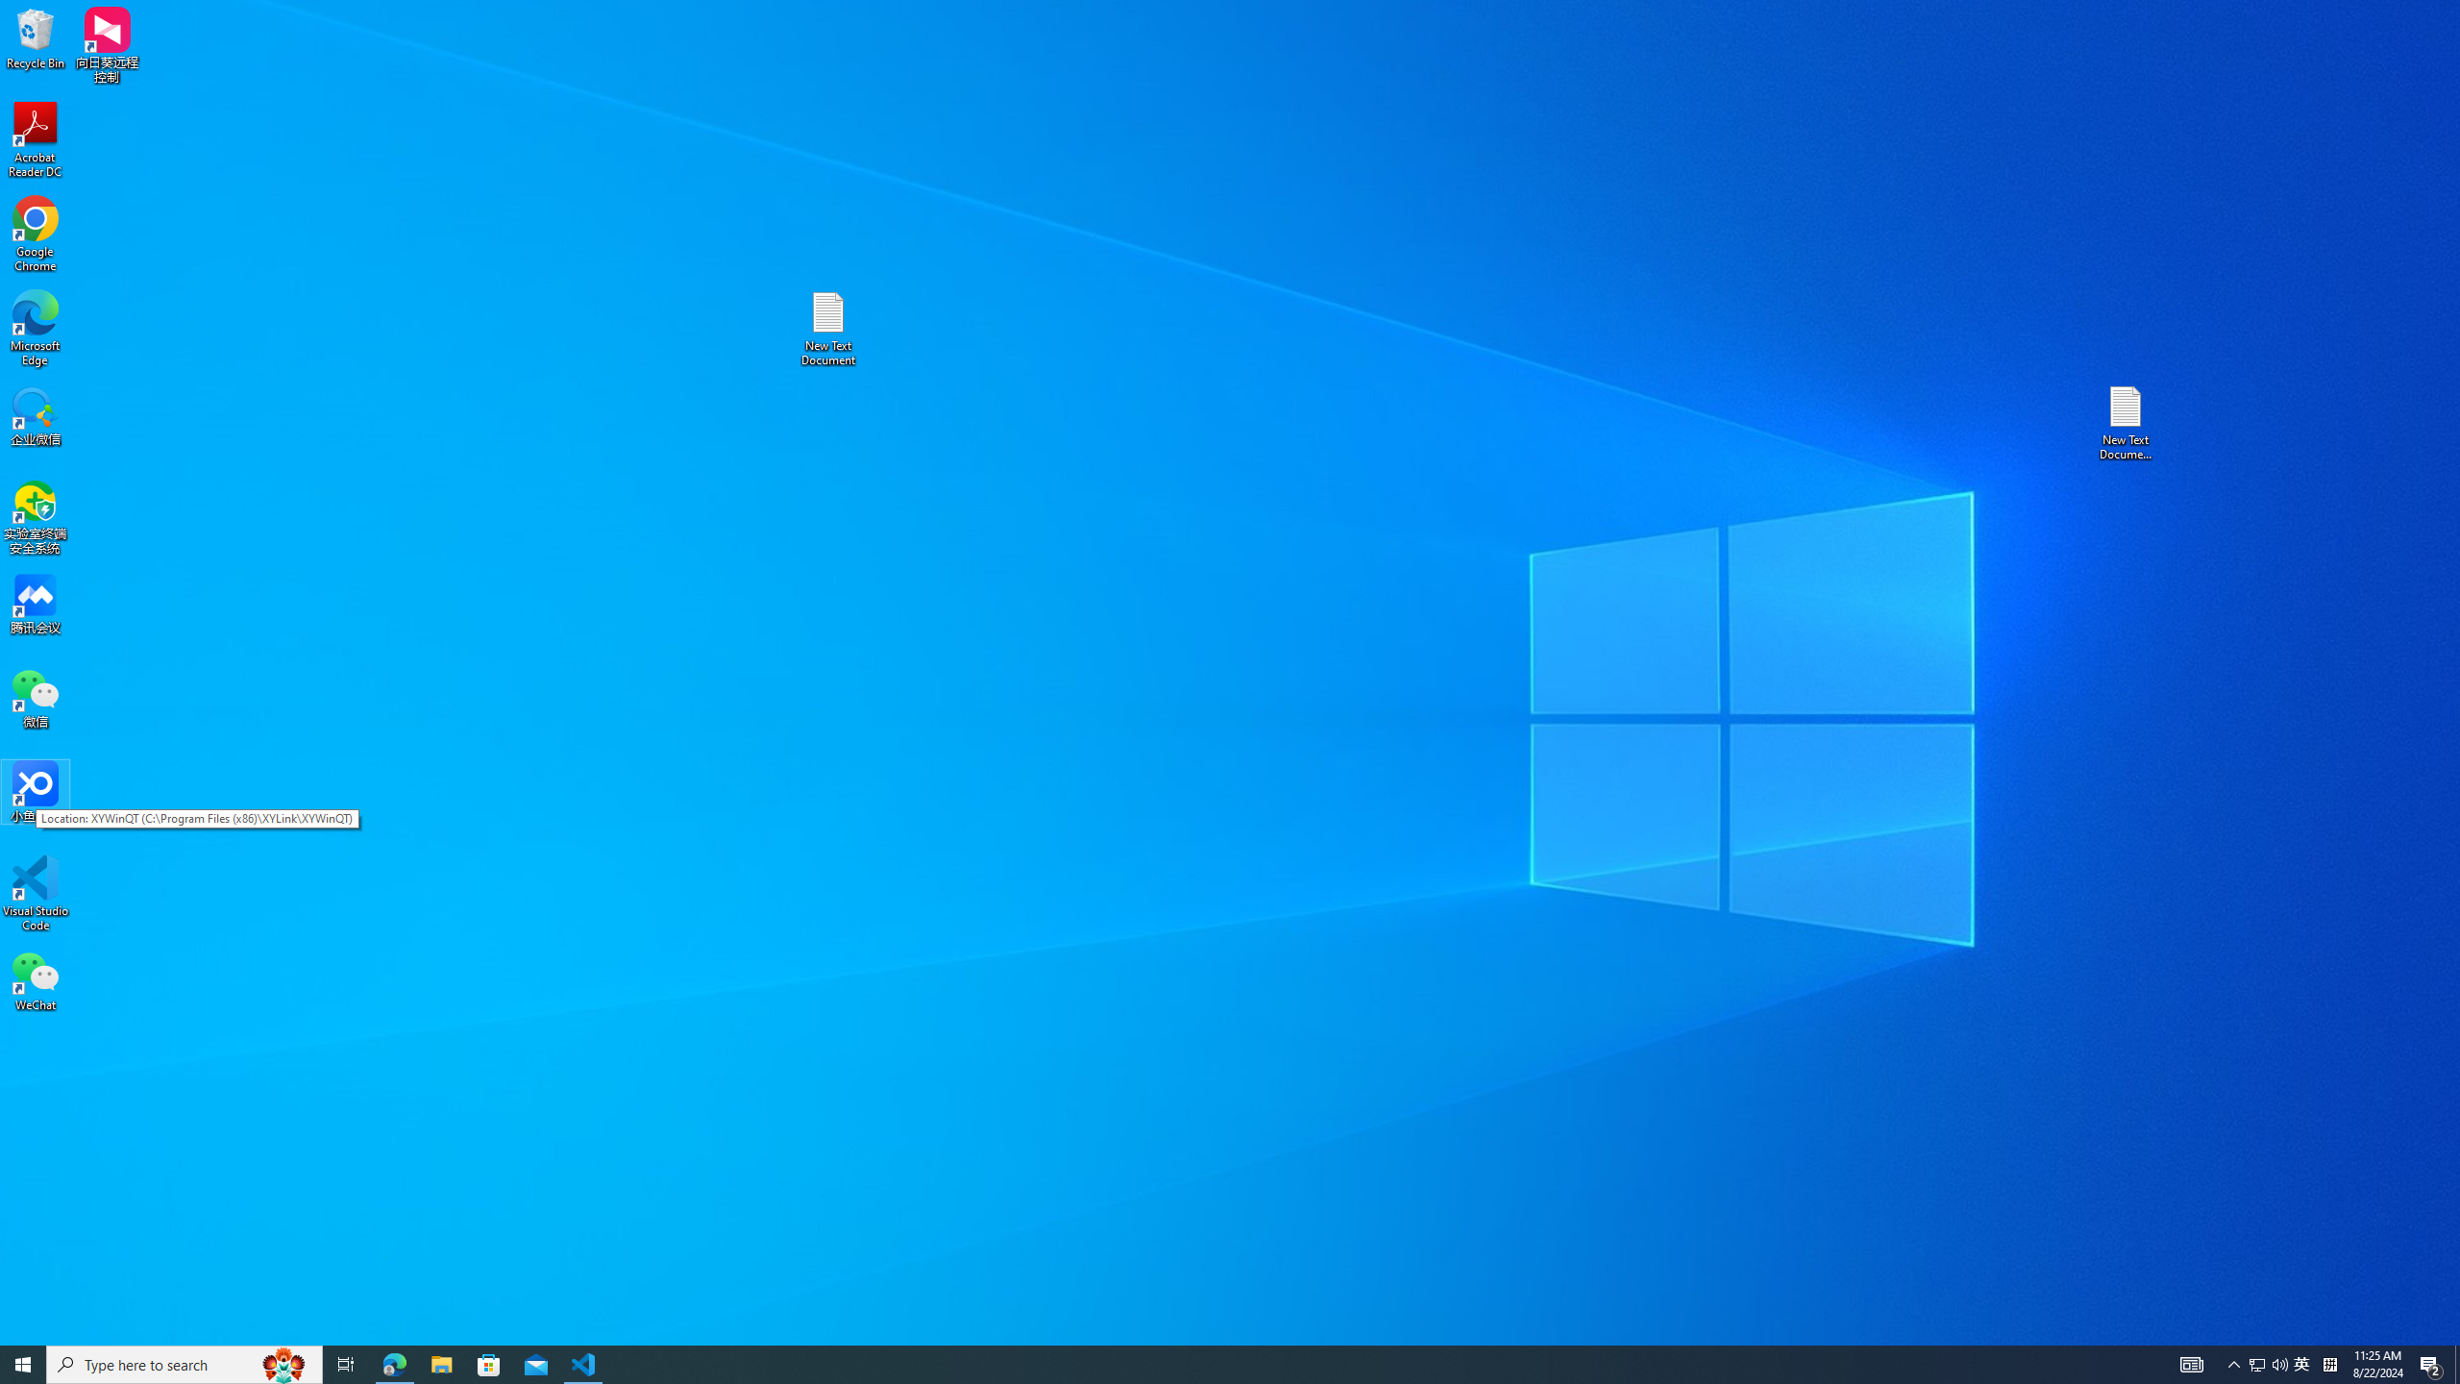 This screenshot has height=1384, width=2460. Describe the element at coordinates (2302, 1365) in the screenshot. I see `New Text Document` at that location.